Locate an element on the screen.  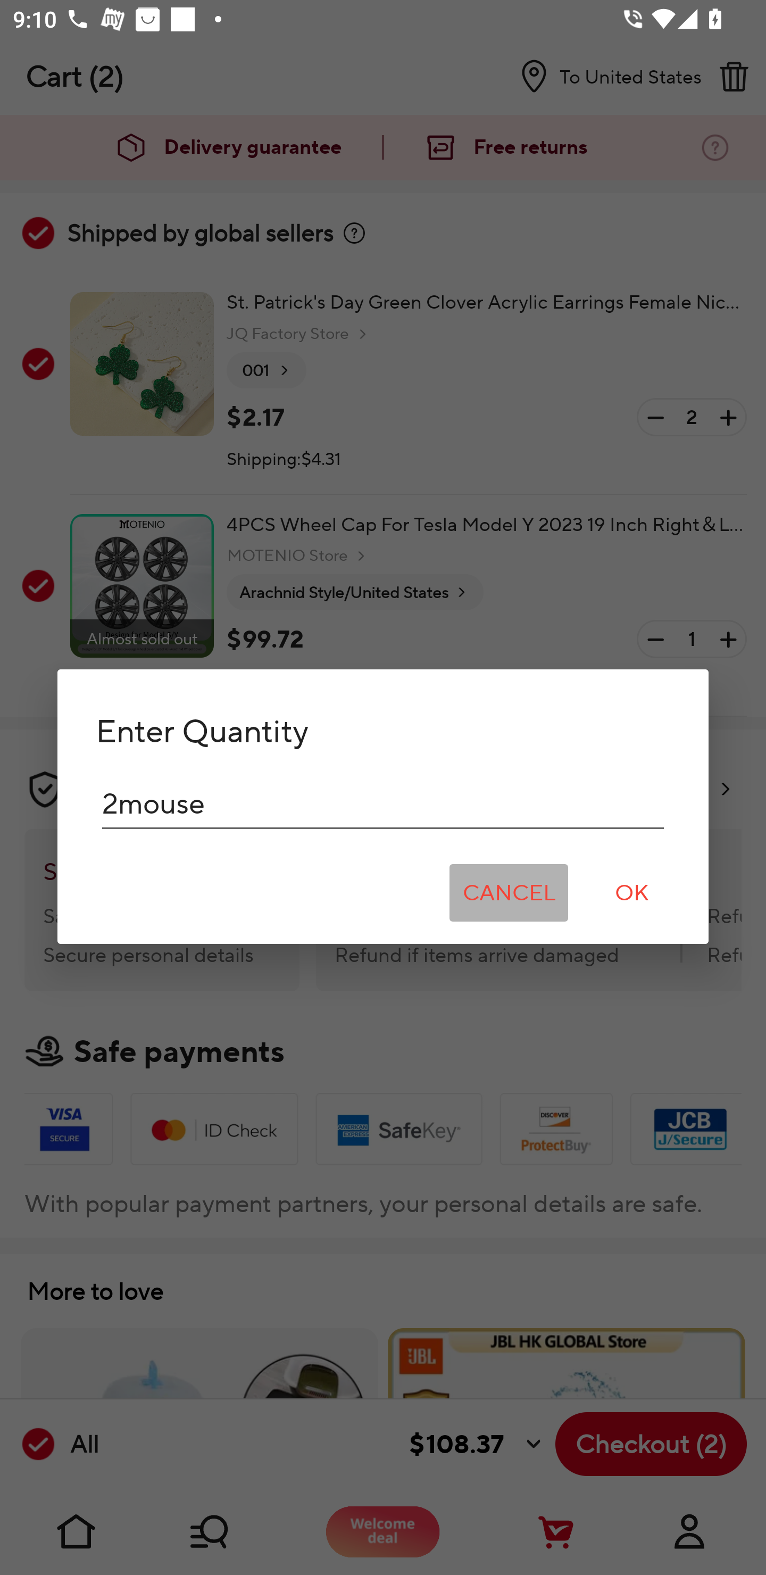
CANCEL is located at coordinates (509, 893).